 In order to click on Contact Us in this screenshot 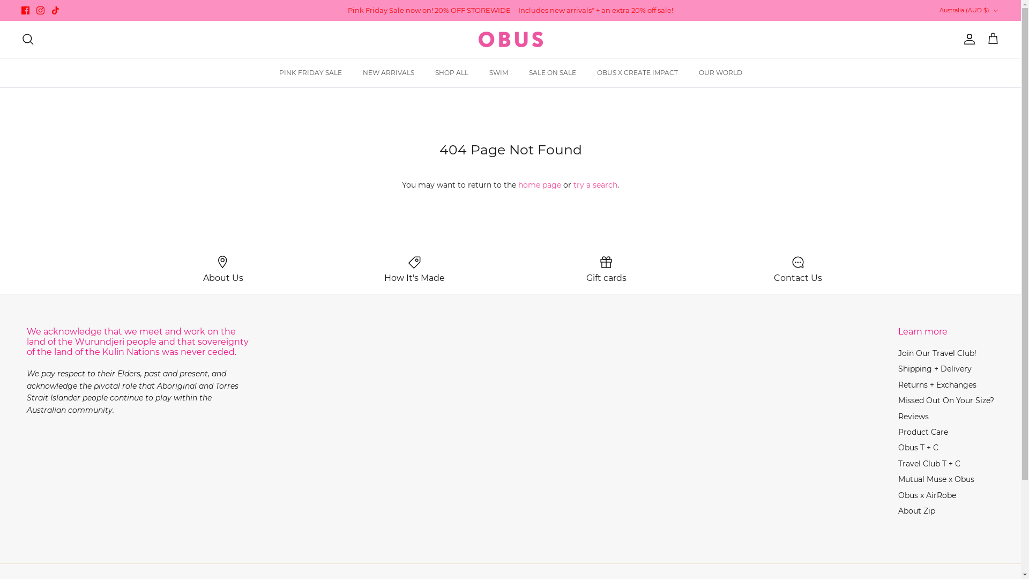, I will do `click(798, 269)`.